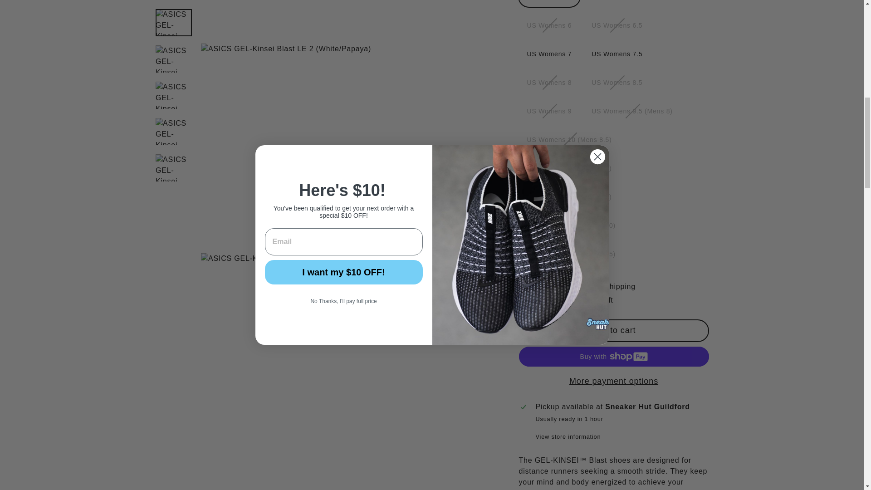  I want to click on Tweet on Twitter, so click(615, 461).